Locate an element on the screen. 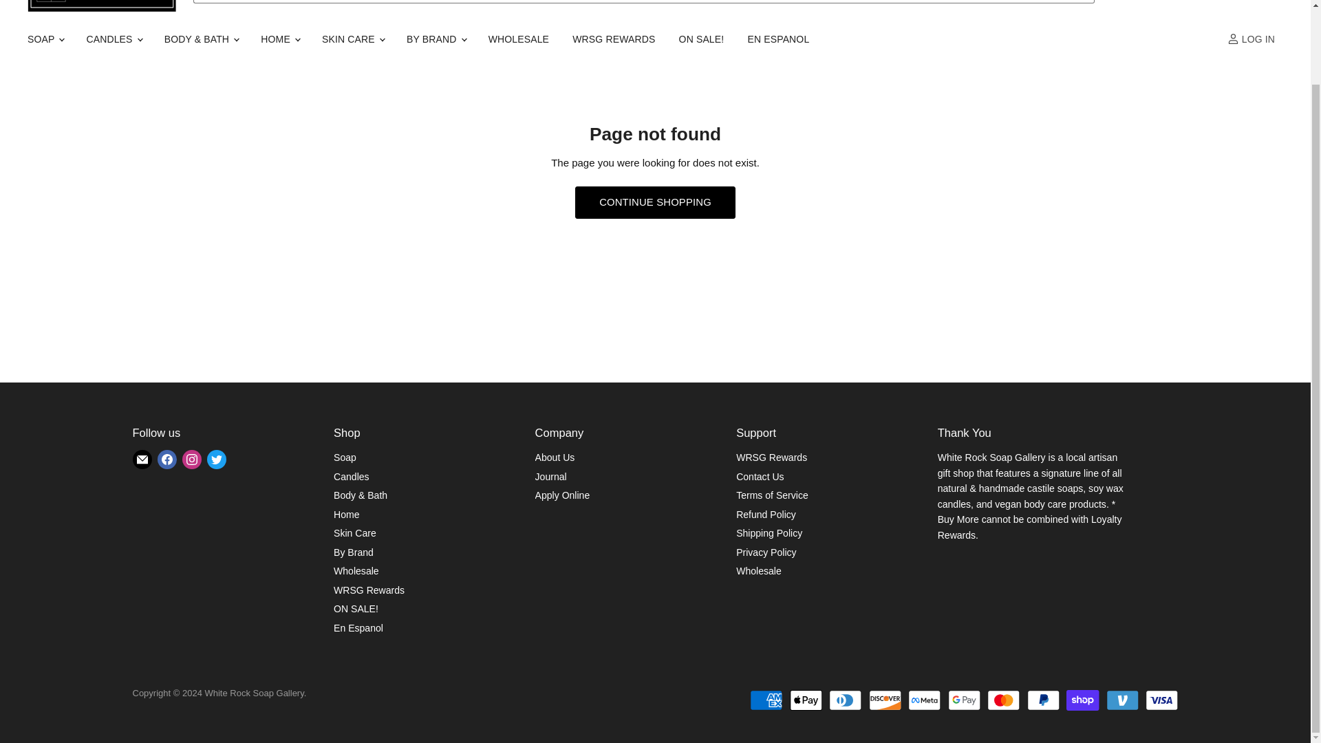 The width and height of the screenshot is (1321, 743). E-mail is located at coordinates (142, 460).